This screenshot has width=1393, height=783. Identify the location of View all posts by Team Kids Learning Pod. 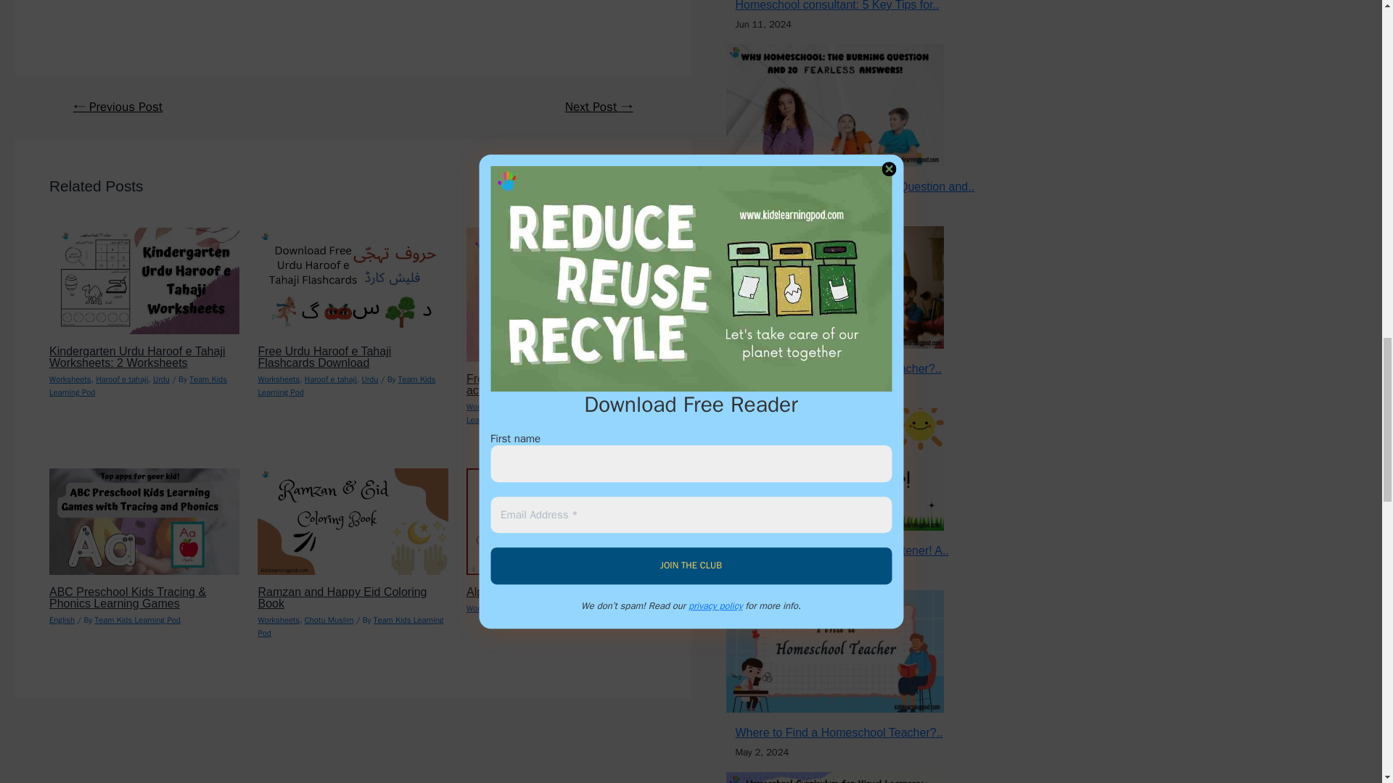
(138, 619).